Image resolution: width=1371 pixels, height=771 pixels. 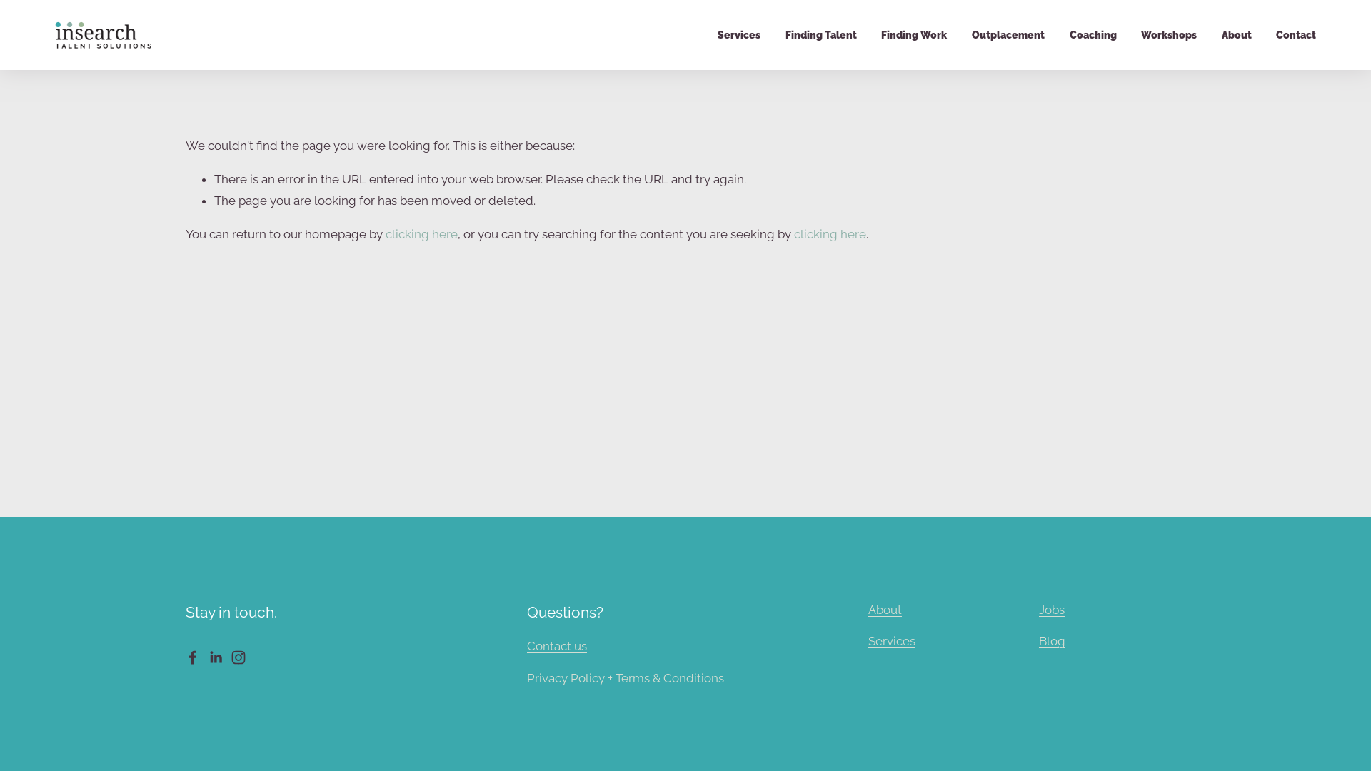 What do you see at coordinates (1008, 35) in the screenshot?
I see `Outplacement` at bounding box center [1008, 35].